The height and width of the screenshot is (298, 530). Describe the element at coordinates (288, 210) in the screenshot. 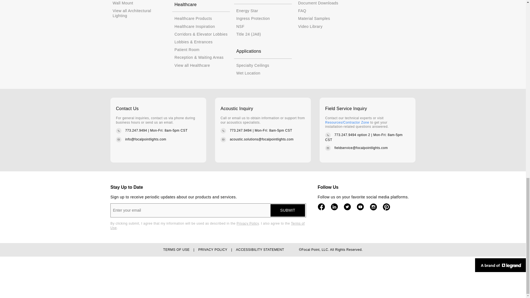

I see `Submit` at that location.